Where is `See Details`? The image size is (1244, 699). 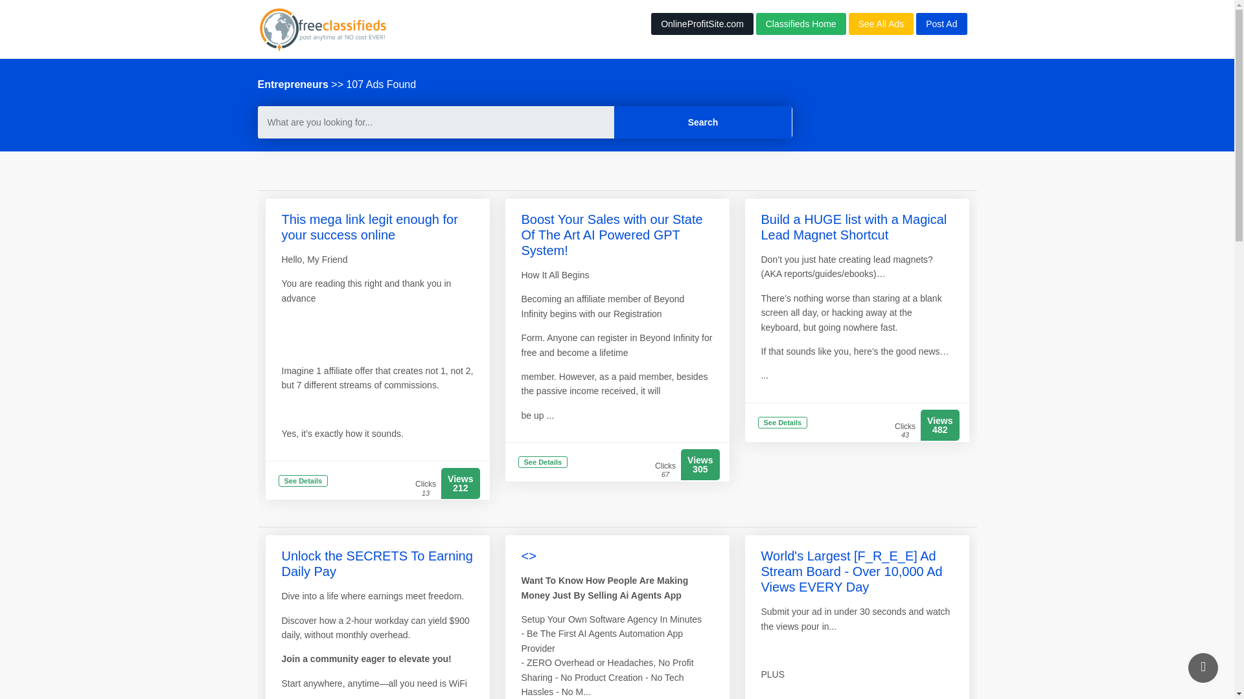 See Details is located at coordinates (303, 482).